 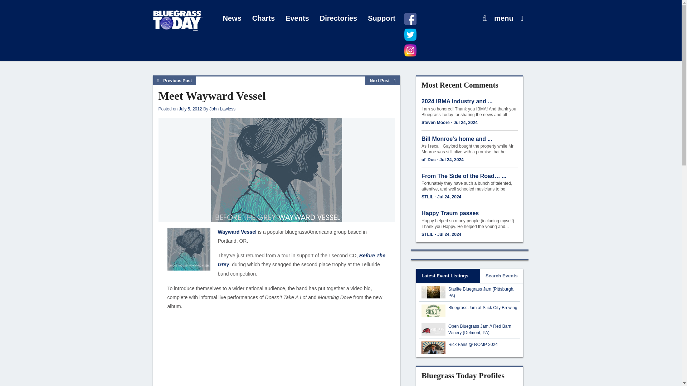 What do you see at coordinates (190, 109) in the screenshot?
I see `July 5, 2012` at bounding box center [190, 109].